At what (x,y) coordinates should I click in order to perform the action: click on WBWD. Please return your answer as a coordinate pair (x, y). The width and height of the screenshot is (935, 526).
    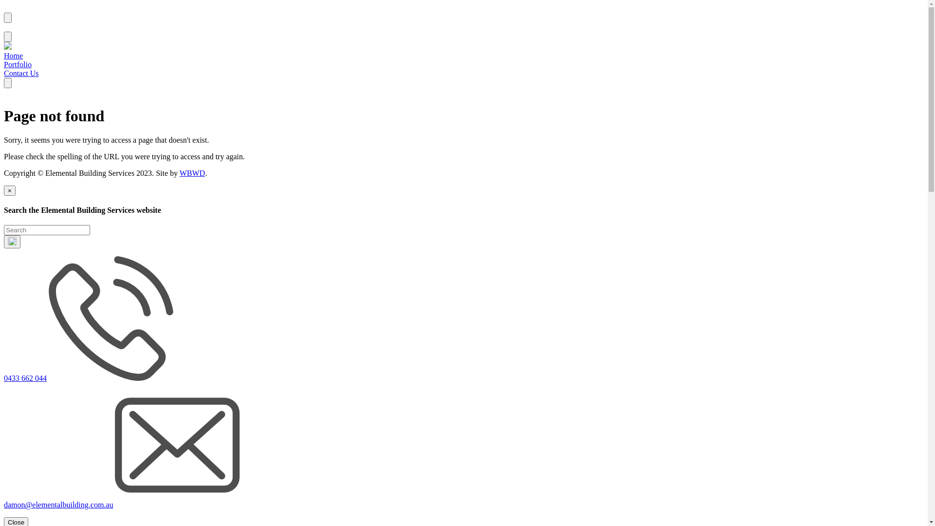
    Looking at the image, I should click on (192, 173).